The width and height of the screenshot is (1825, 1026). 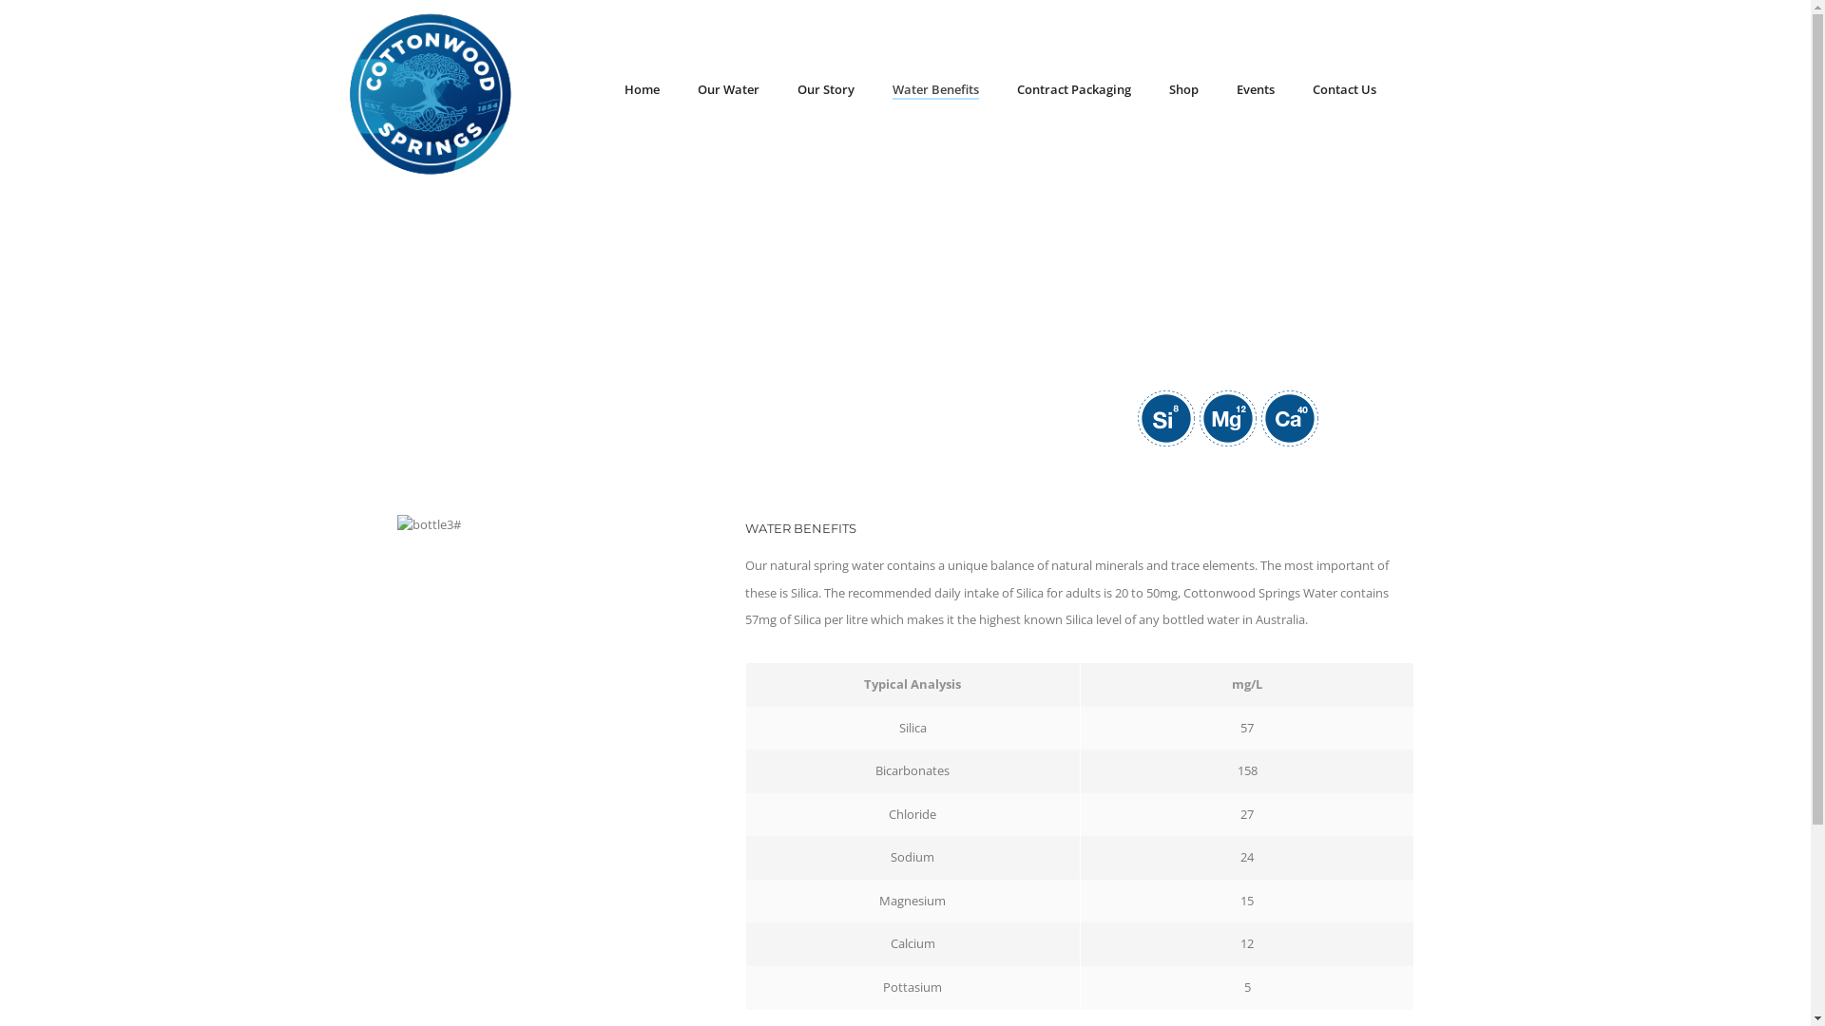 I want to click on Shop, so click(x=1184, y=55).